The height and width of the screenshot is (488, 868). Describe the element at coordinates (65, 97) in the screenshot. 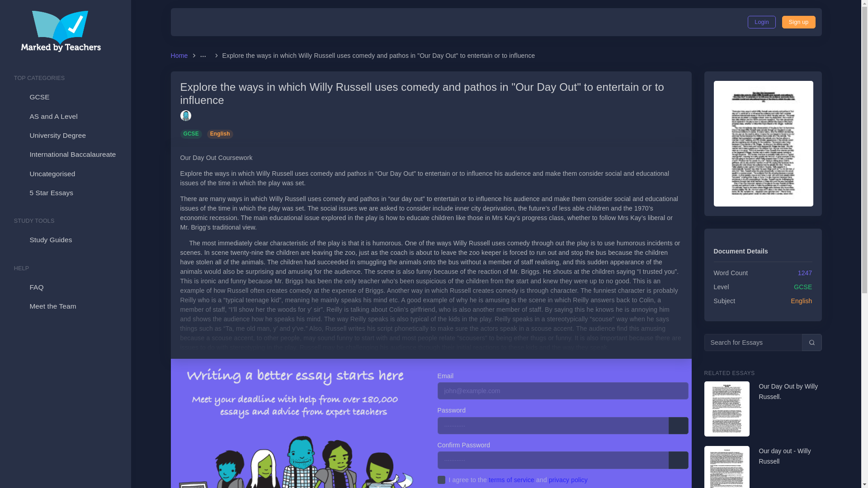

I see `GCSE` at that location.